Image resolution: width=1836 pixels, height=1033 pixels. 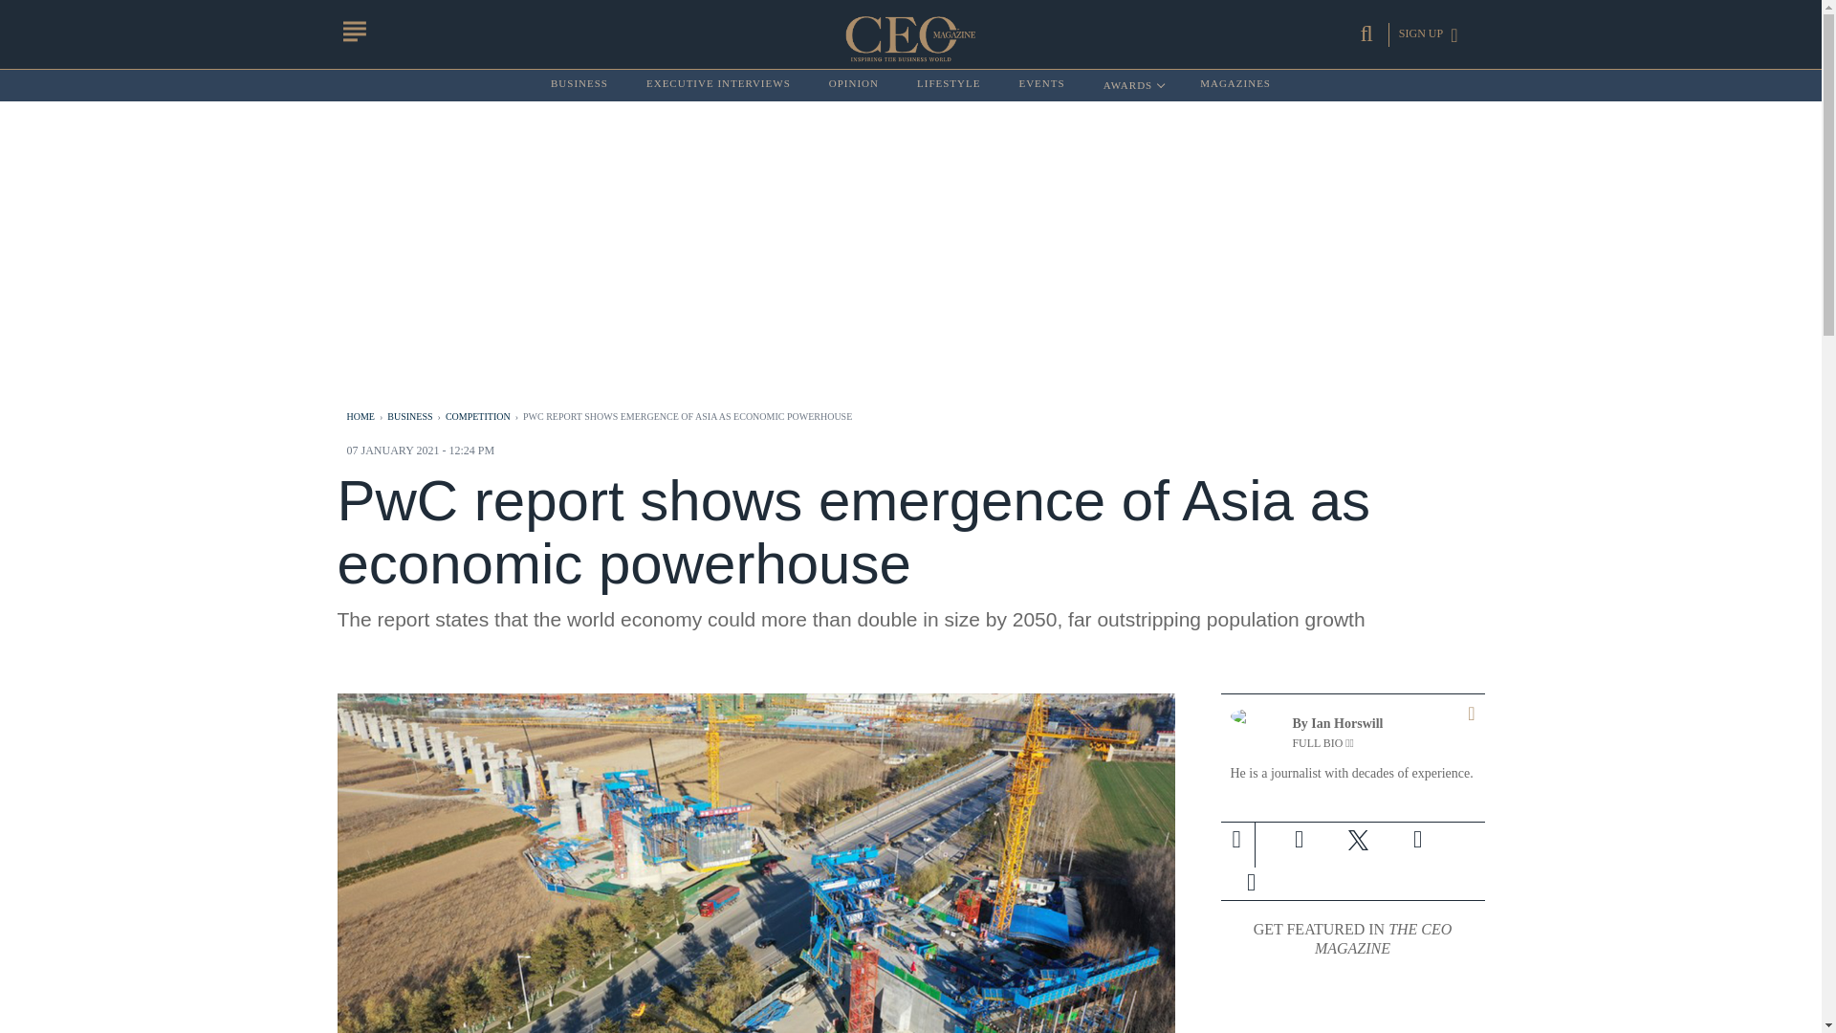 What do you see at coordinates (1416, 840) in the screenshot?
I see `EXECUTIVE INTERVIEWS` at bounding box center [1416, 840].